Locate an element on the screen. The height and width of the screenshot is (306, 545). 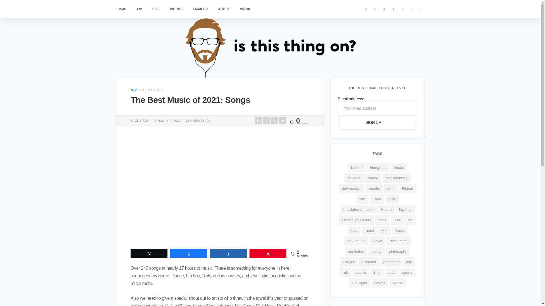
youtube is located at coordinates (384, 9).